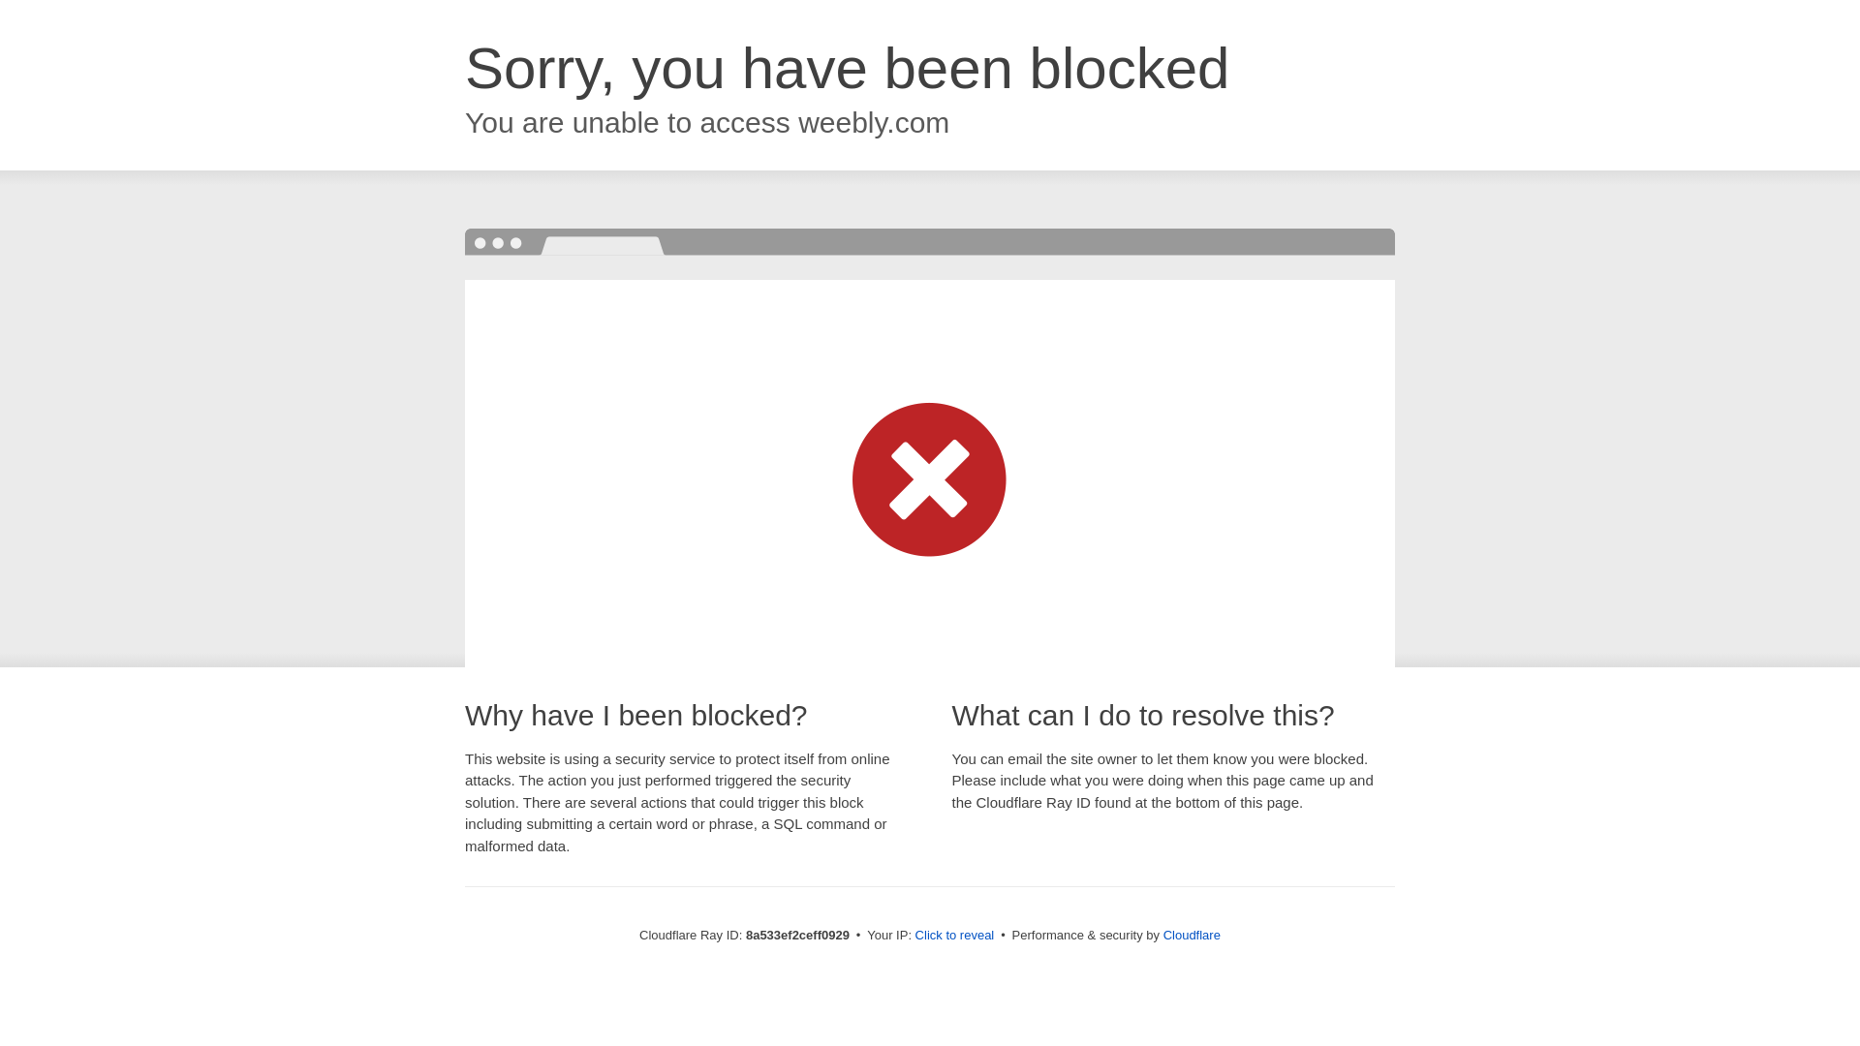 The image size is (1860, 1046). I want to click on Cloudflare, so click(1192, 935).